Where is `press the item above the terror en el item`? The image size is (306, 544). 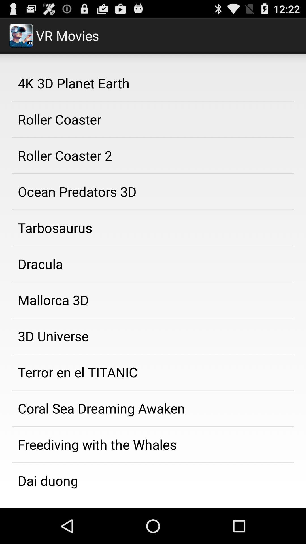 press the item above the terror en el item is located at coordinates (153, 336).